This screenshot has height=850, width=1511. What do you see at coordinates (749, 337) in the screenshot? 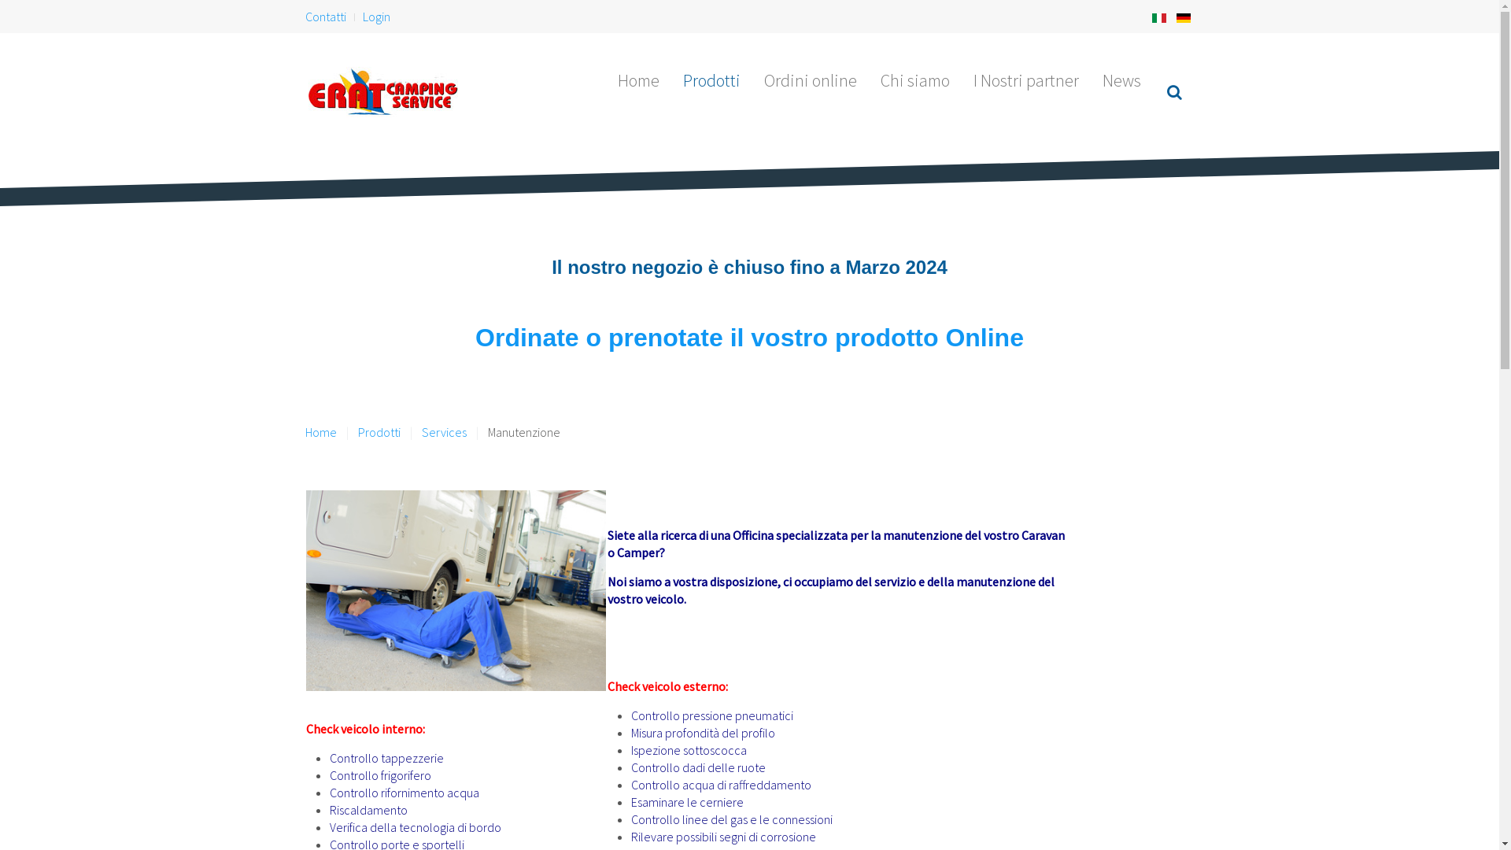
I see `Ordinate o prenotate il vostro prodotto Online` at bounding box center [749, 337].